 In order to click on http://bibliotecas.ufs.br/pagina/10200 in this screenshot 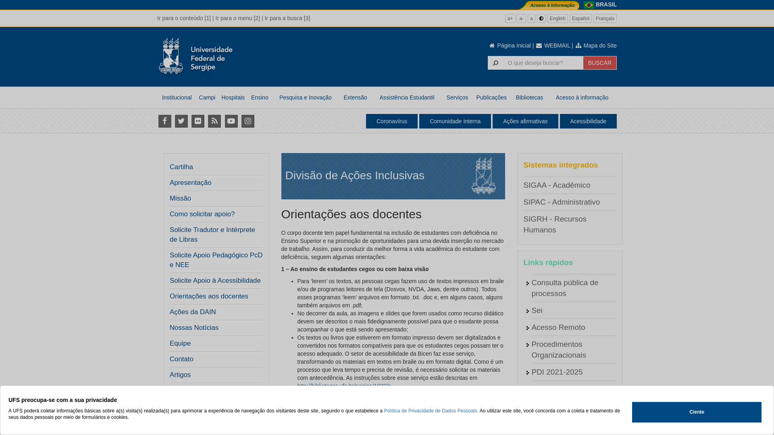, I will do `click(343, 386)`.